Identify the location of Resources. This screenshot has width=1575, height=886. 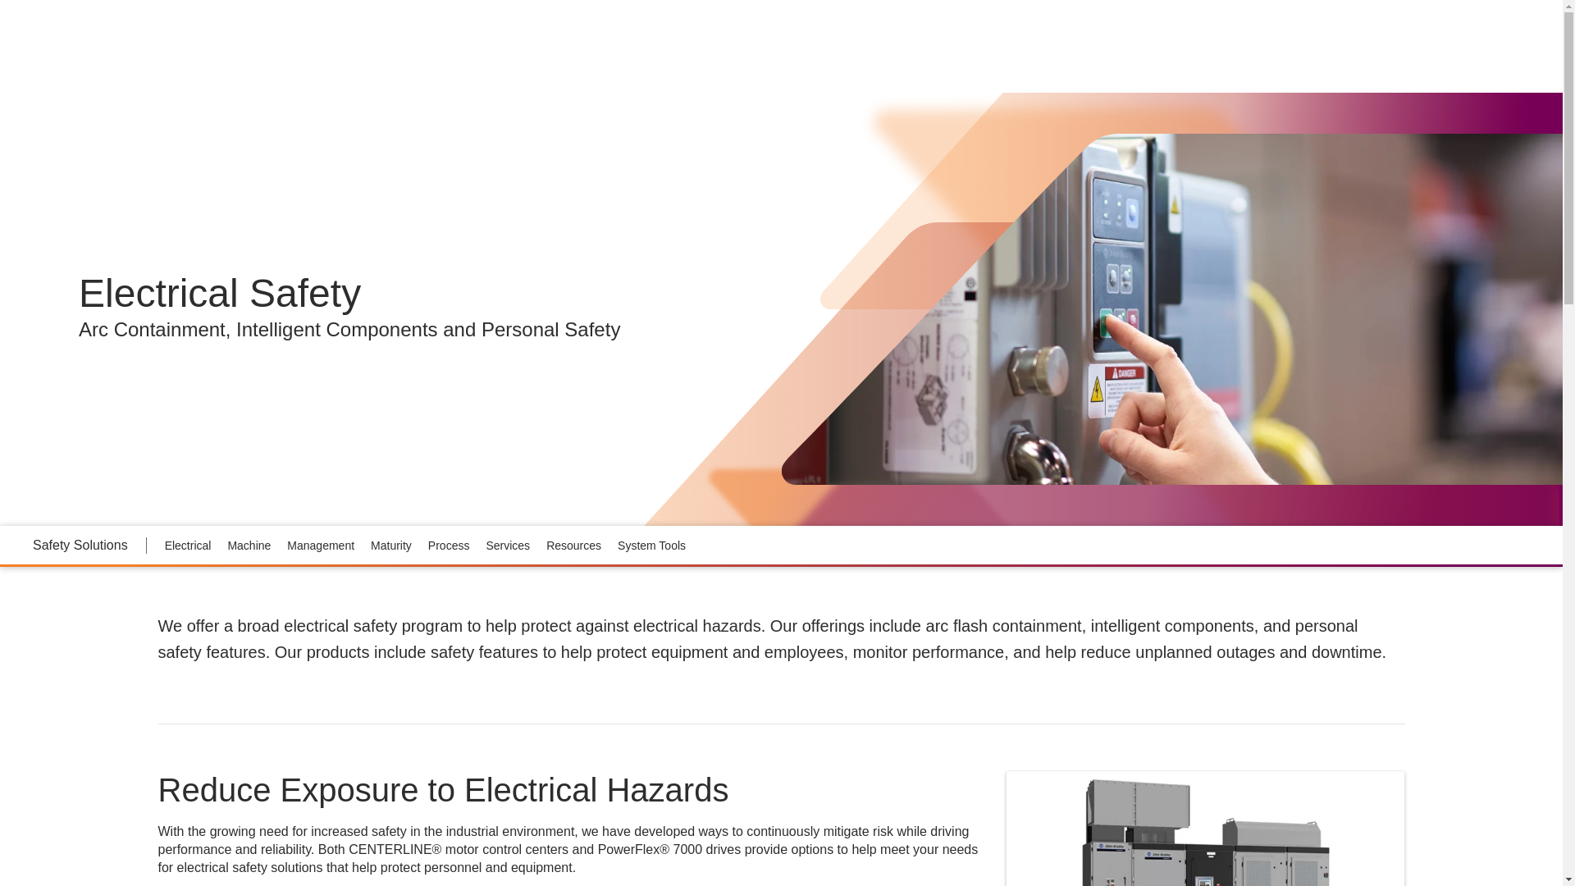
(574, 544).